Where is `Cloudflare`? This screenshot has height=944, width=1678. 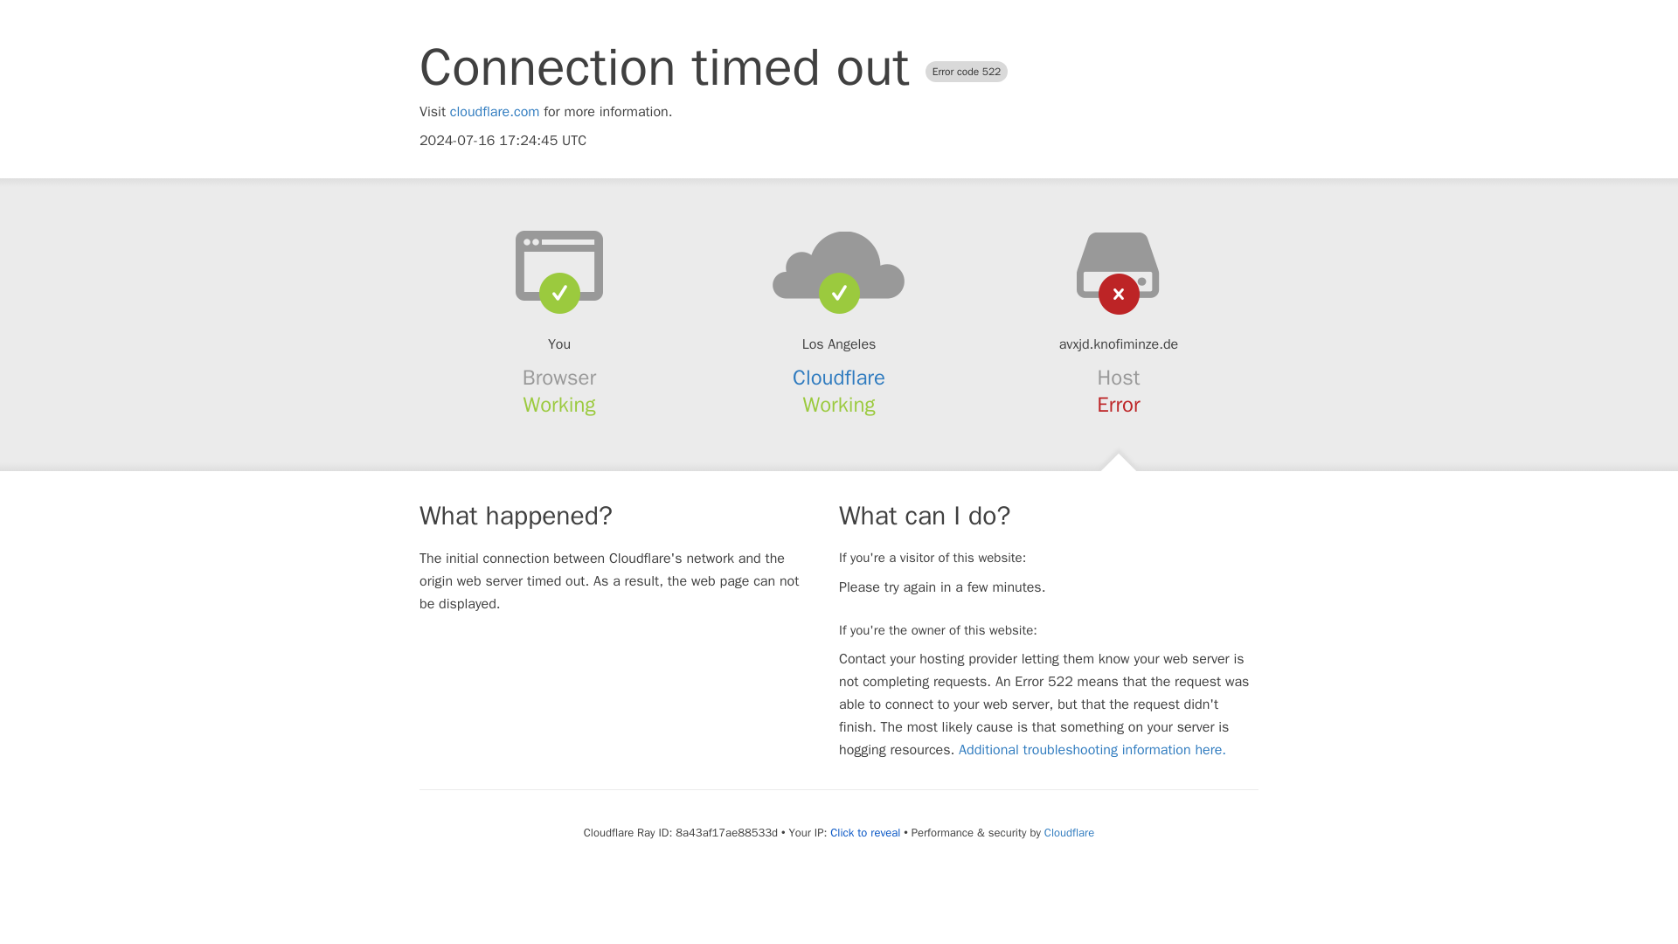
Cloudflare is located at coordinates (839, 378).